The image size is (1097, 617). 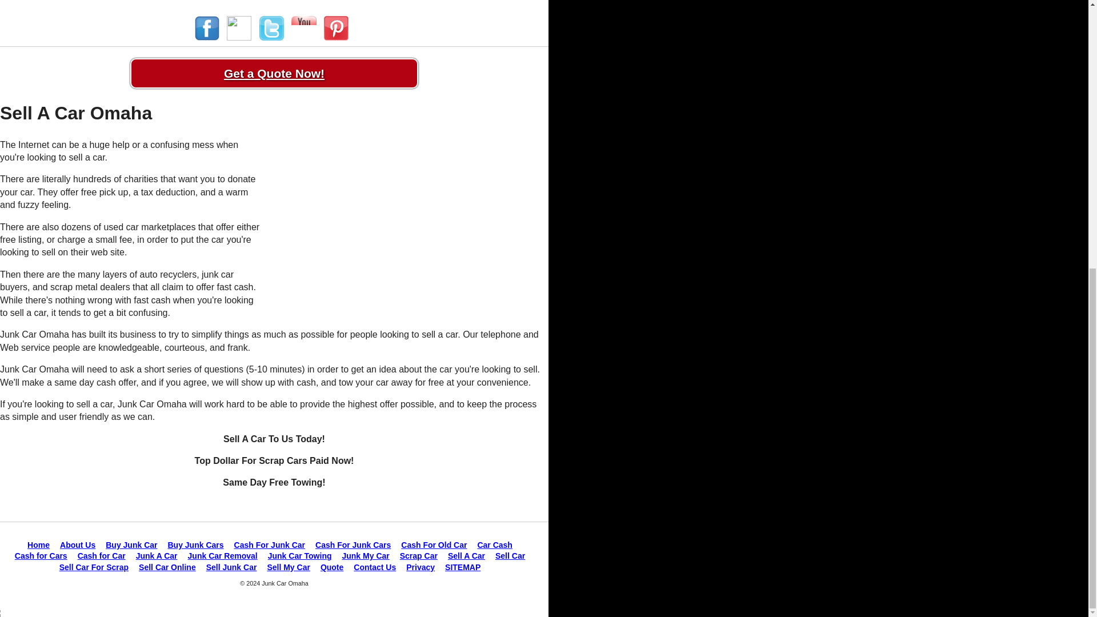 I want to click on Privacy, so click(x=420, y=567).